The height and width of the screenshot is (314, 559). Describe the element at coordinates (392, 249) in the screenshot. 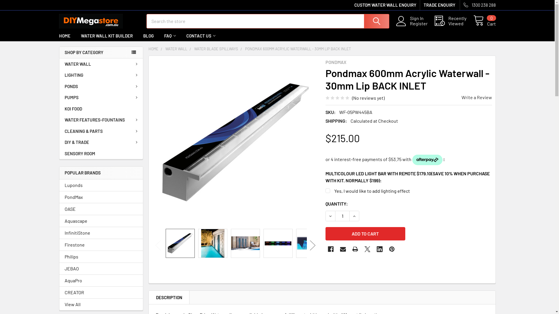

I see `Pinterest` at that location.